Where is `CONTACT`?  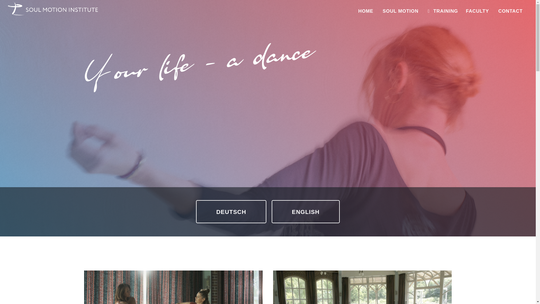 CONTACT is located at coordinates (510, 11).